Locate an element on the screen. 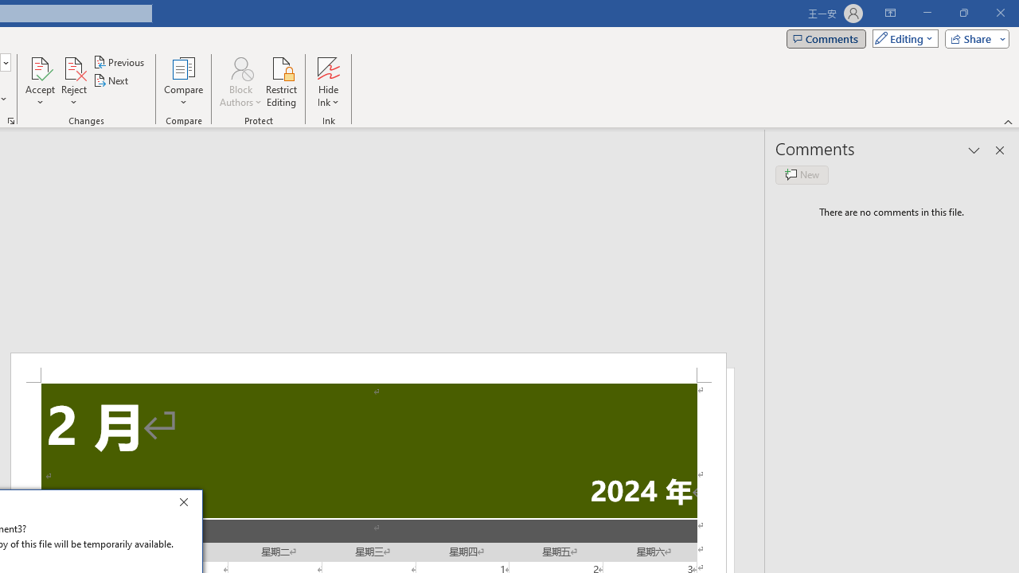  Restrict Editing is located at coordinates (282, 81).